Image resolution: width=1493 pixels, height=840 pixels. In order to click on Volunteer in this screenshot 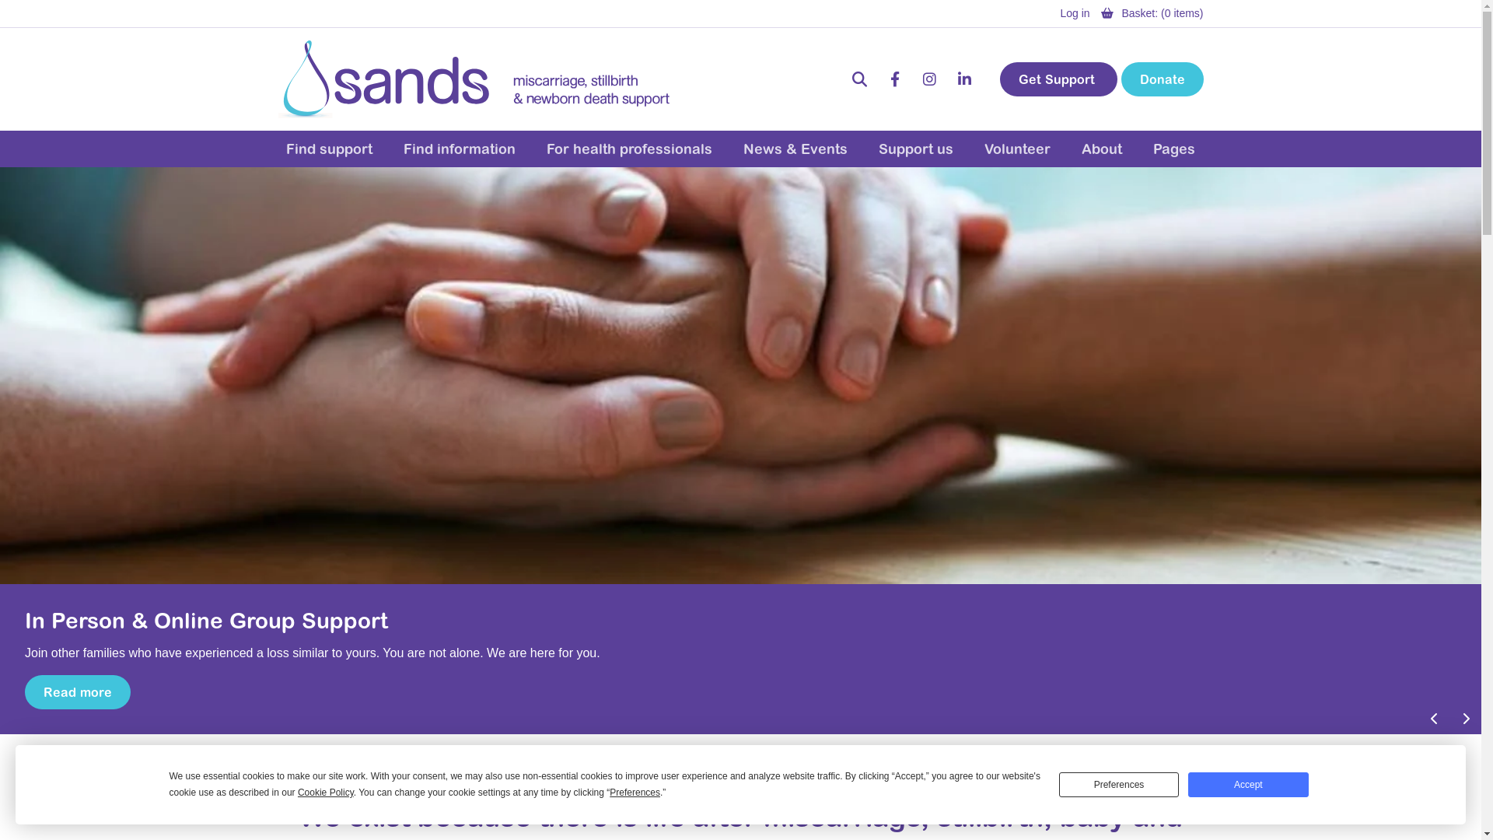, I will do `click(1017, 149)`.